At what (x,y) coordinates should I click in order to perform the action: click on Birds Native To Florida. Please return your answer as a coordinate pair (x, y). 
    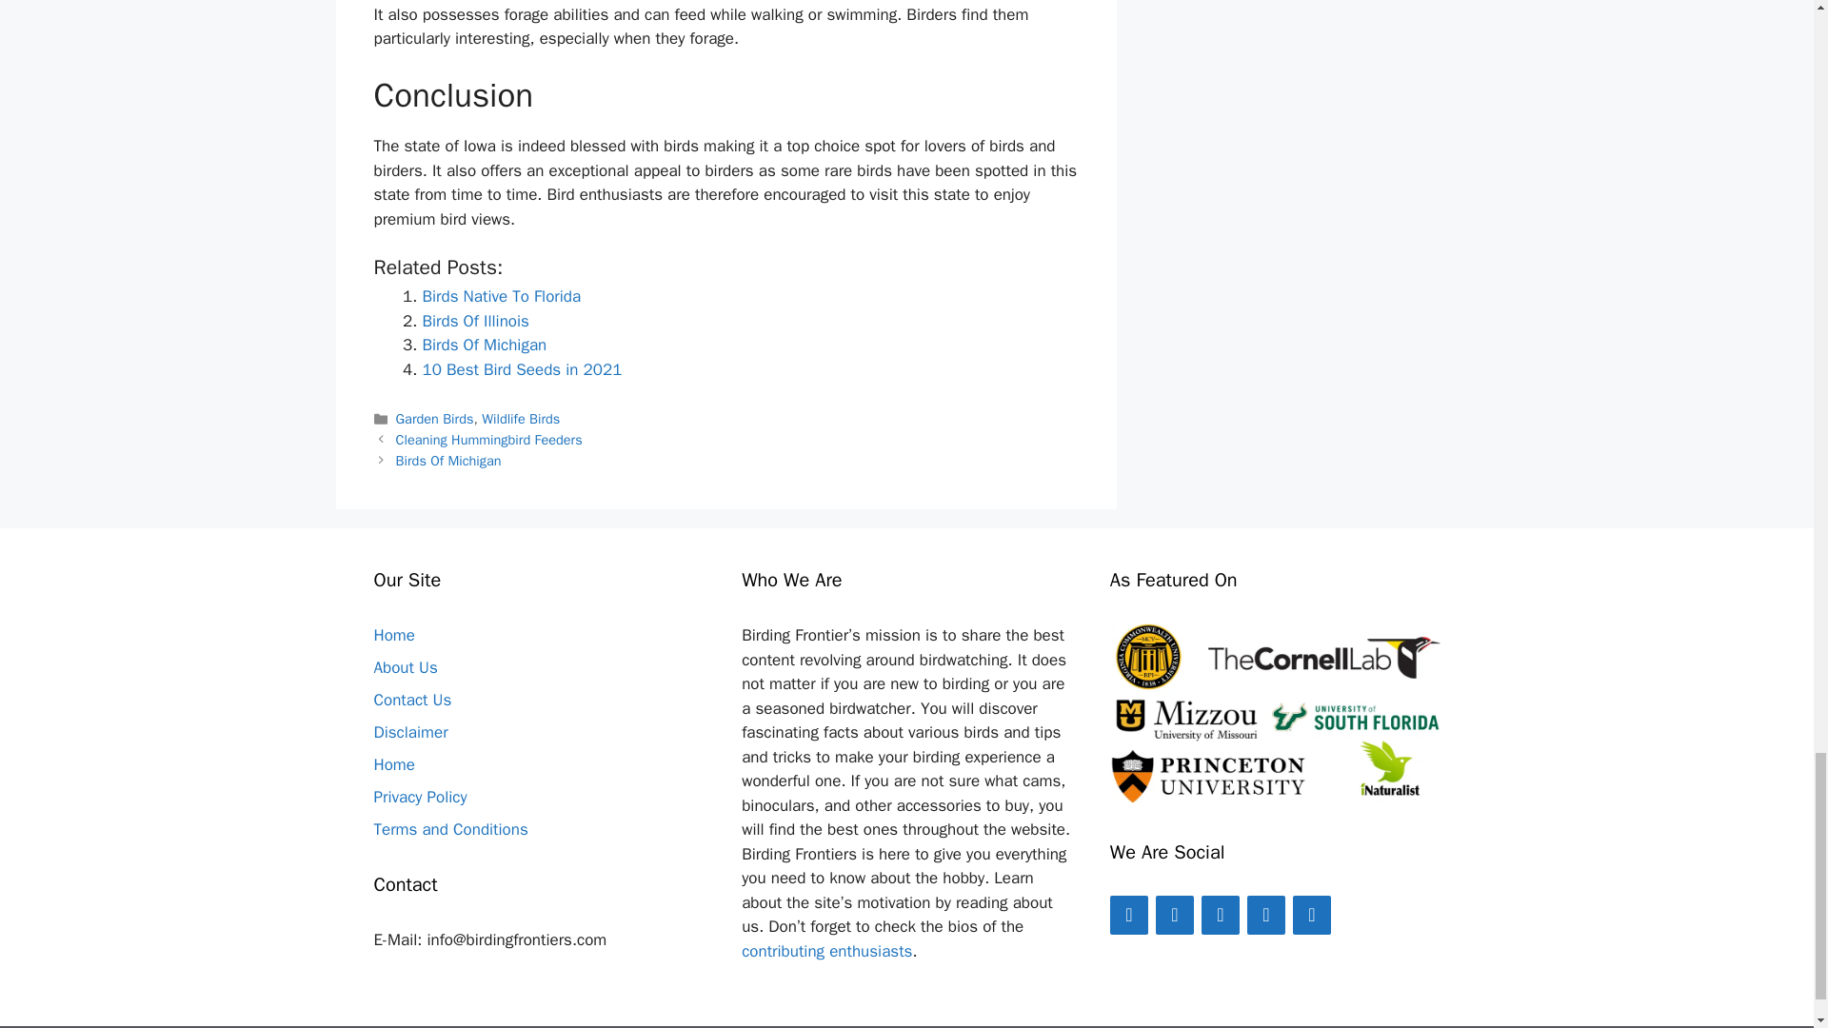
    Looking at the image, I should click on (501, 296).